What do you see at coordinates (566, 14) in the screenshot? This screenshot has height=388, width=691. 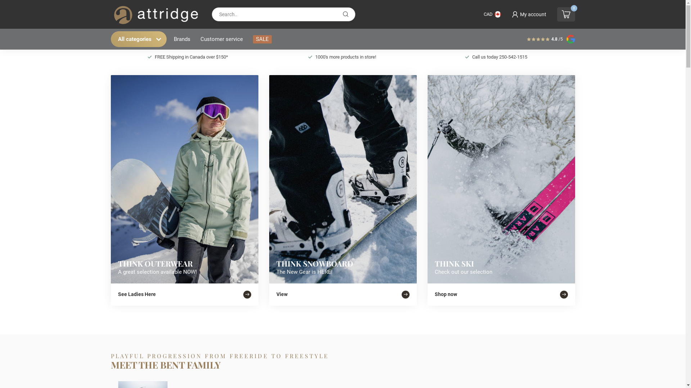 I see `0` at bounding box center [566, 14].